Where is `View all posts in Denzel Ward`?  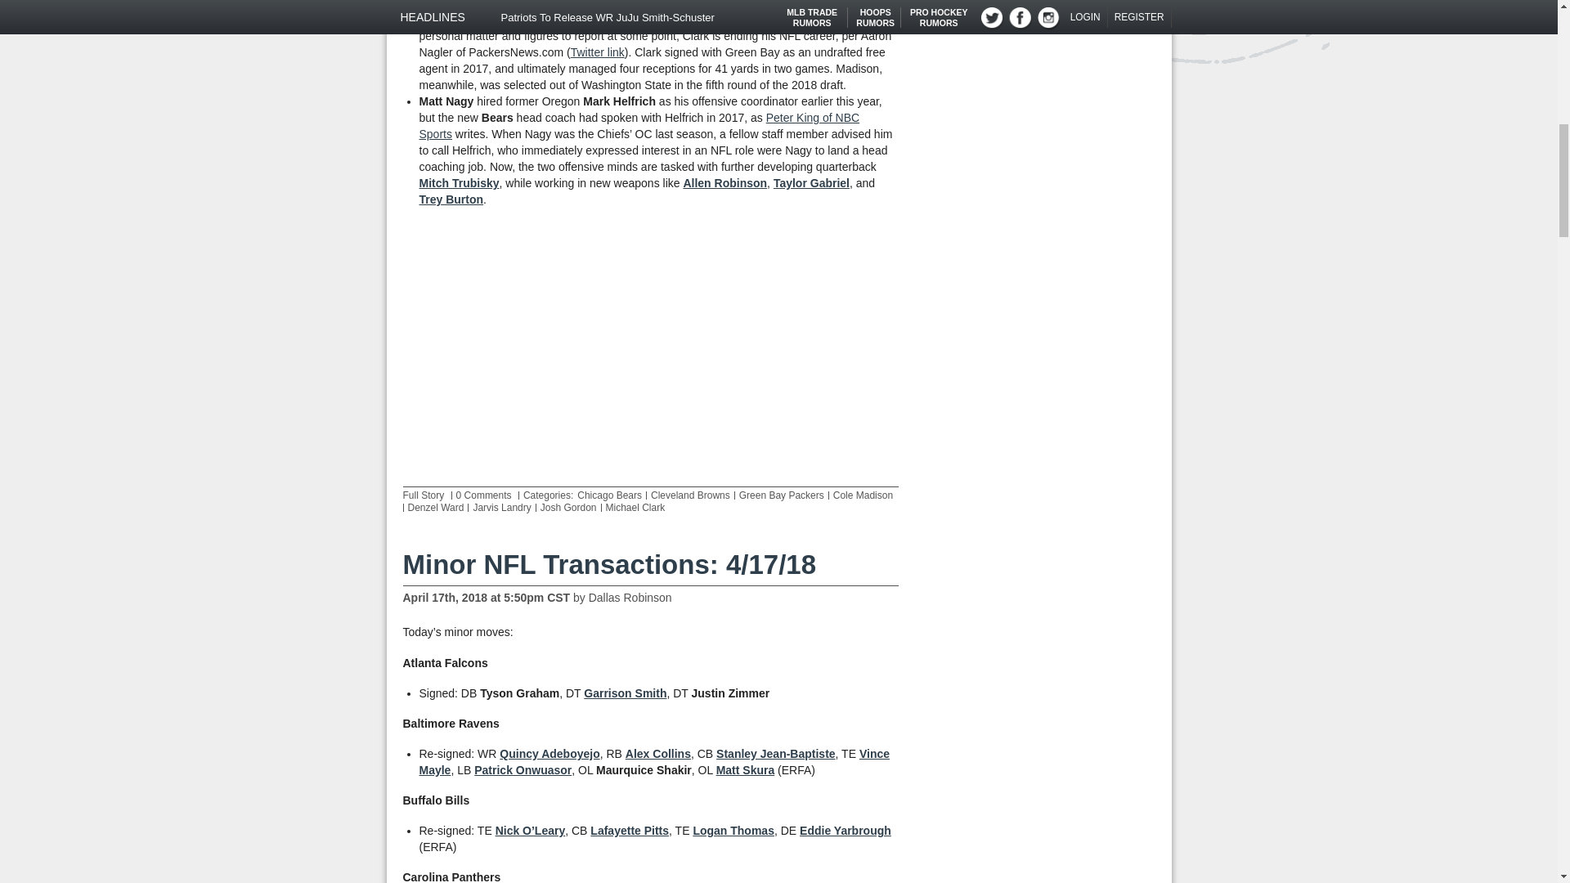 View all posts in Denzel Ward is located at coordinates (435, 507).